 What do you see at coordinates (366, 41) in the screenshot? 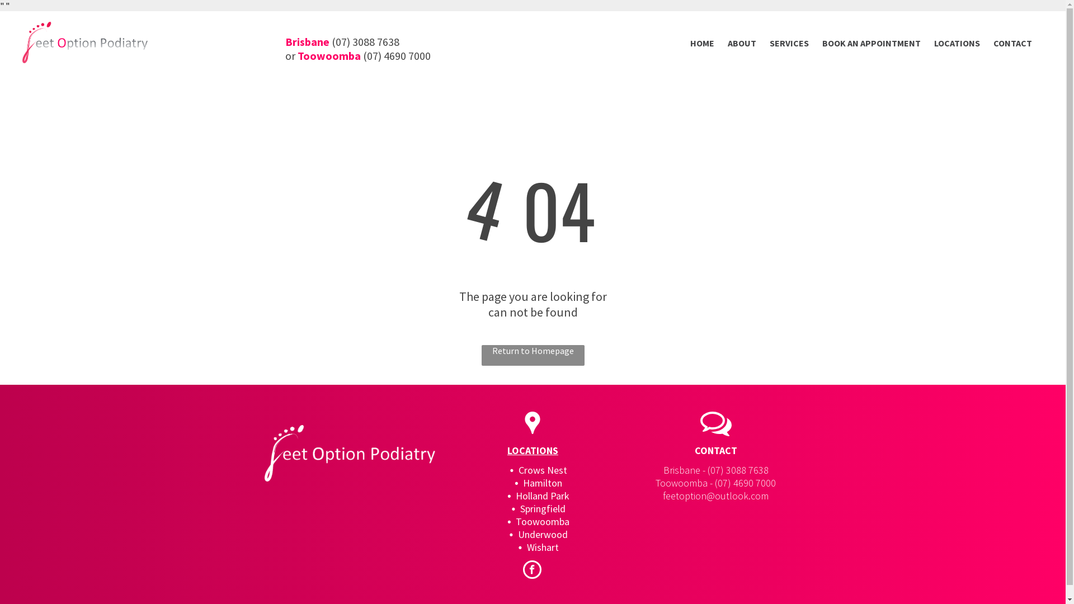
I see `(07) 3088 7638` at bounding box center [366, 41].